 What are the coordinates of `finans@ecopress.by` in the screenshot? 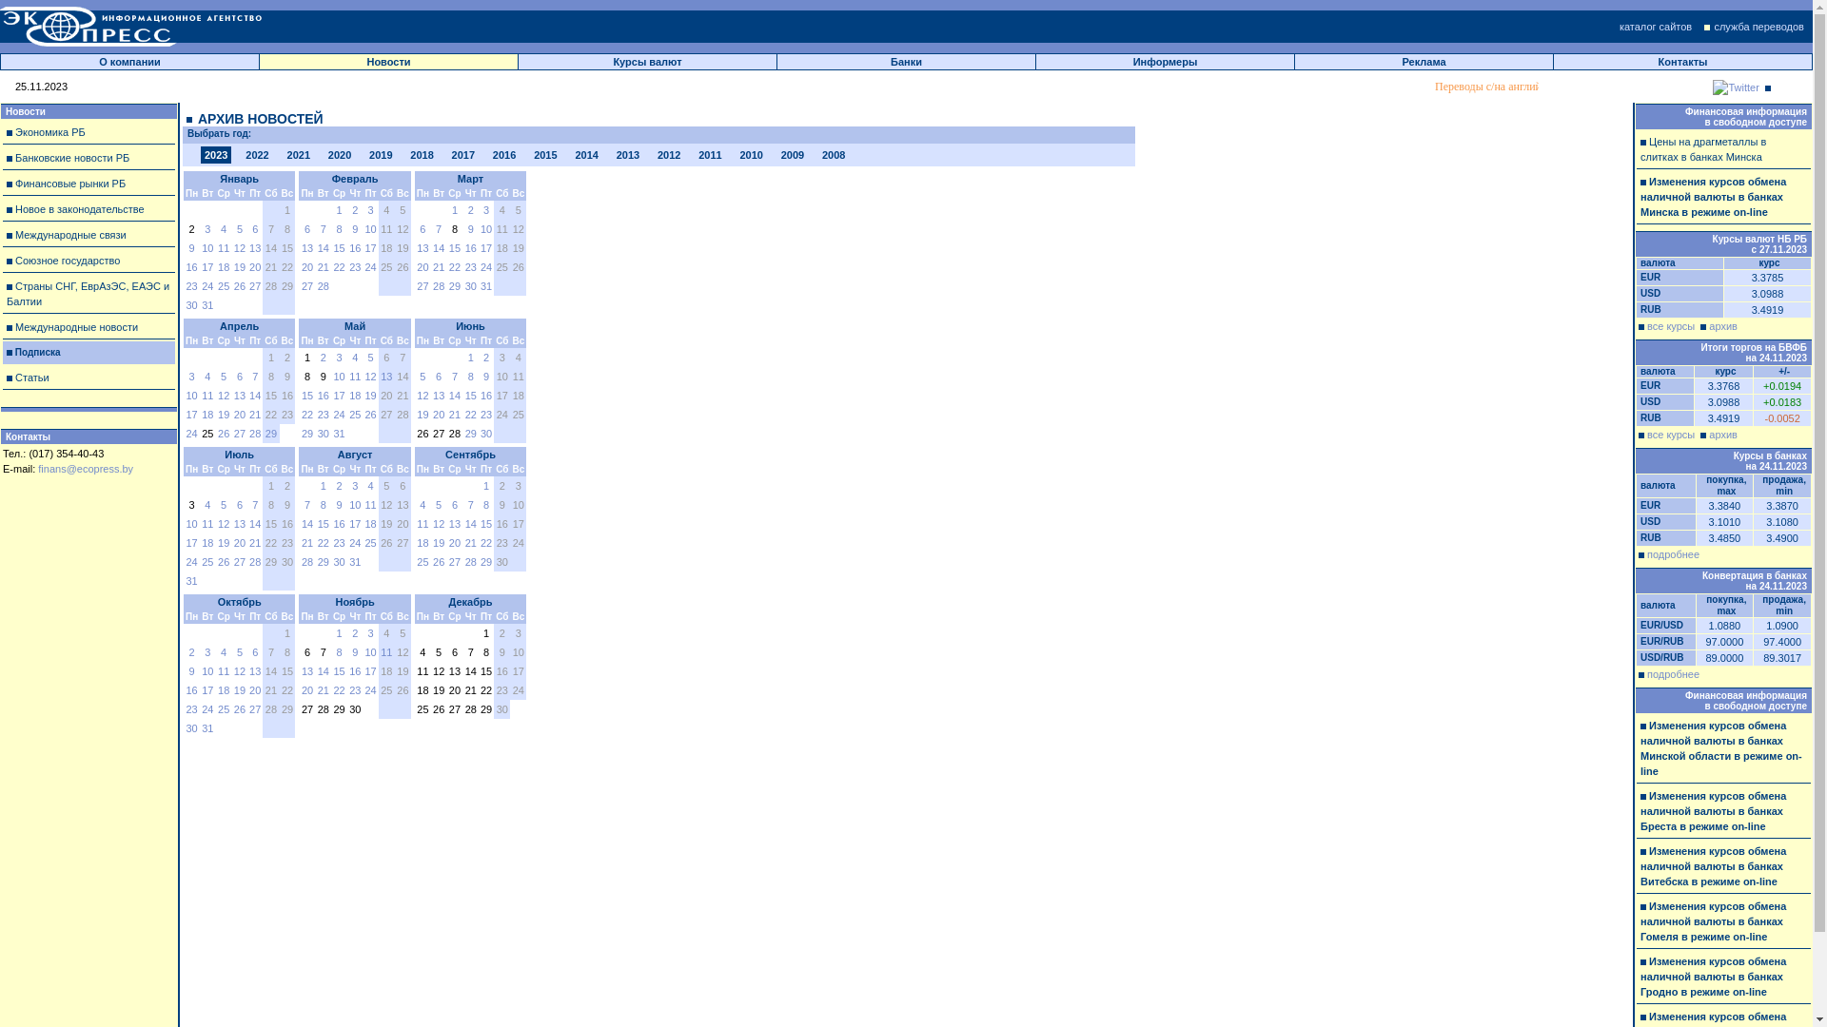 It's located at (86, 469).